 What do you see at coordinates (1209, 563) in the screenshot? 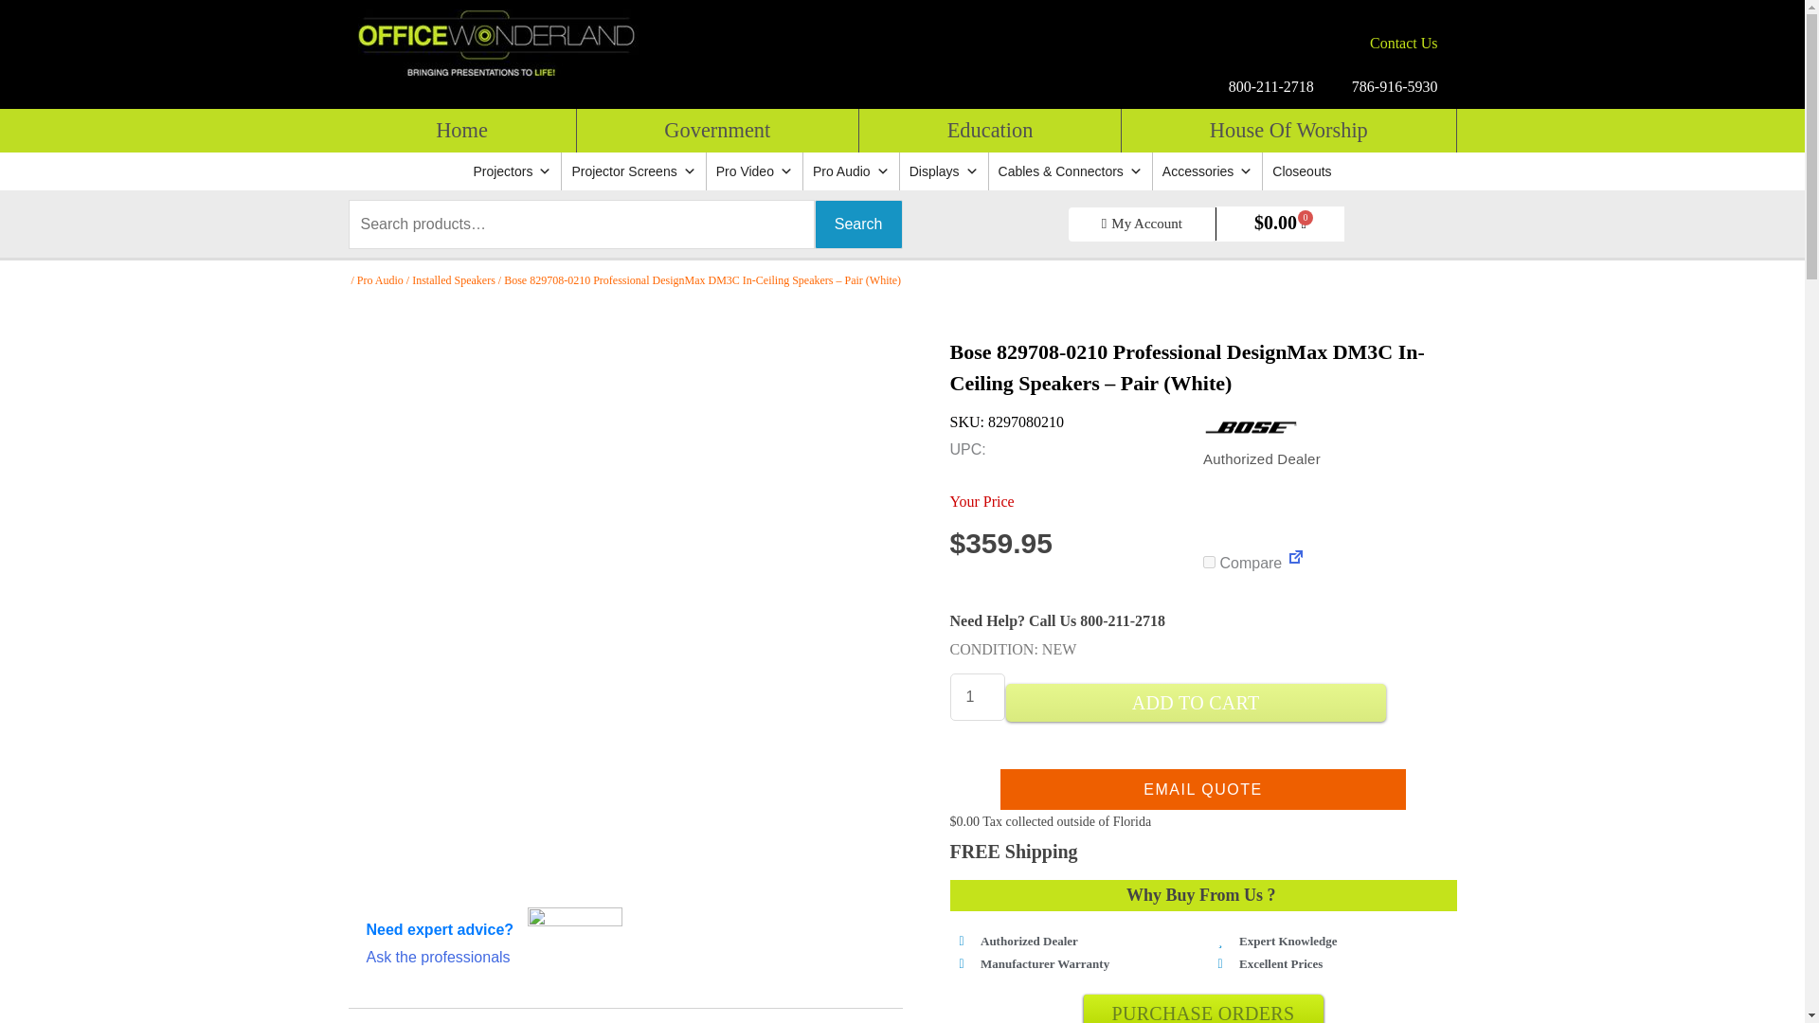
I see `on` at bounding box center [1209, 563].